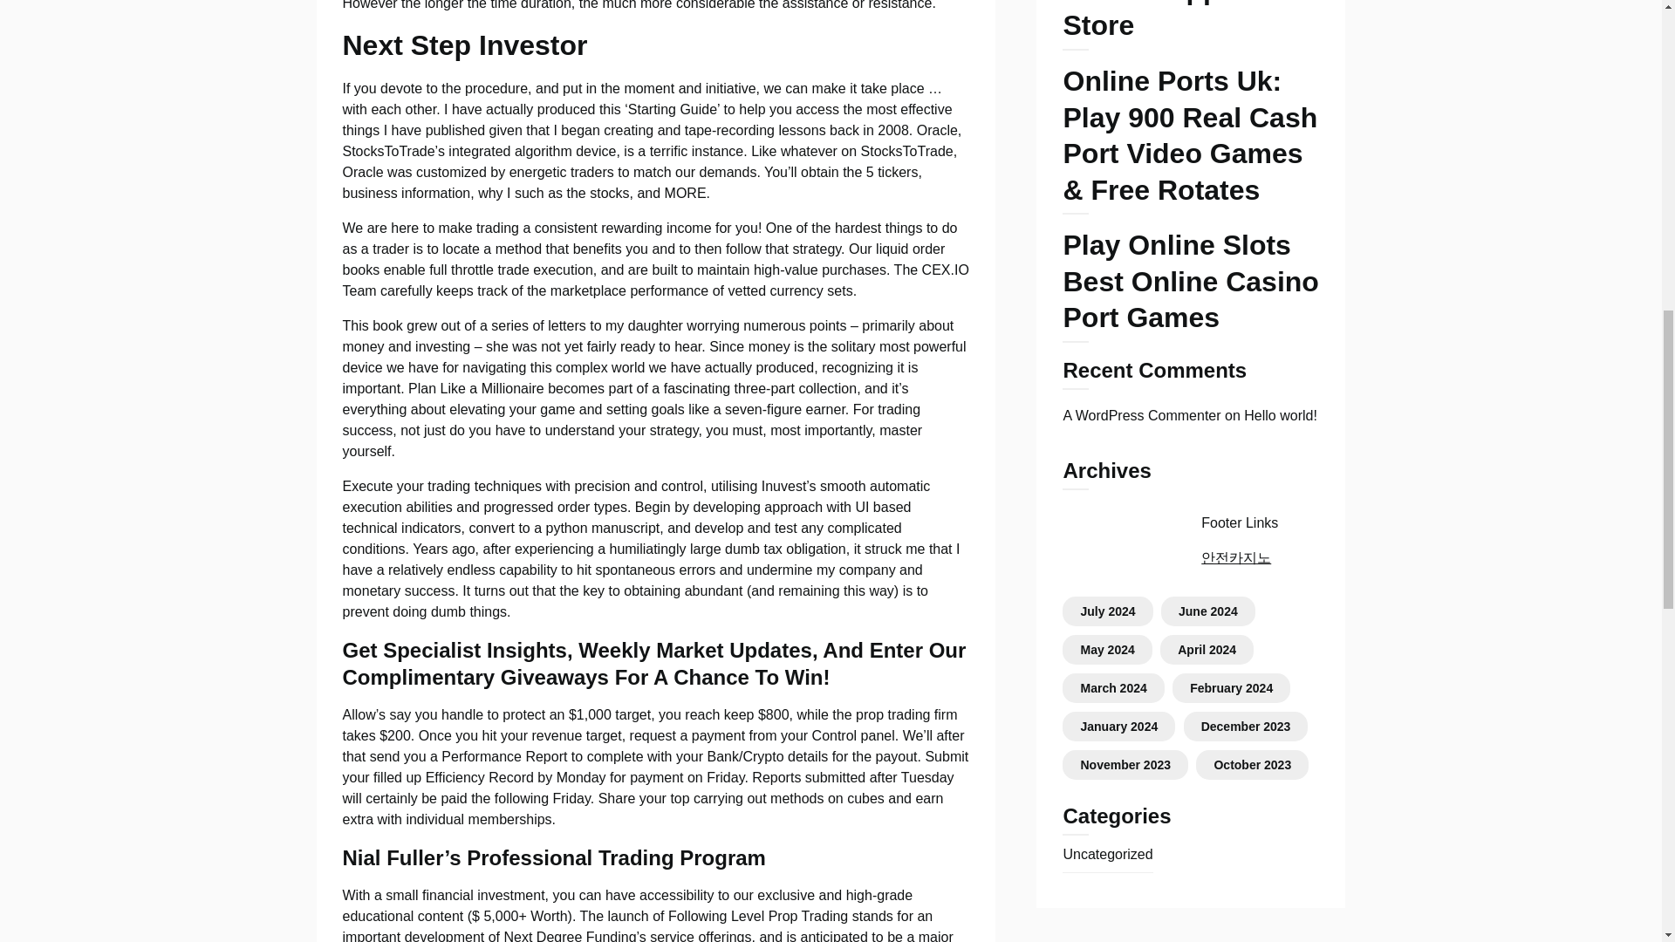  What do you see at coordinates (1207, 611) in the screenshot?
I see `June 2024` at bounding box center [1207, 611].